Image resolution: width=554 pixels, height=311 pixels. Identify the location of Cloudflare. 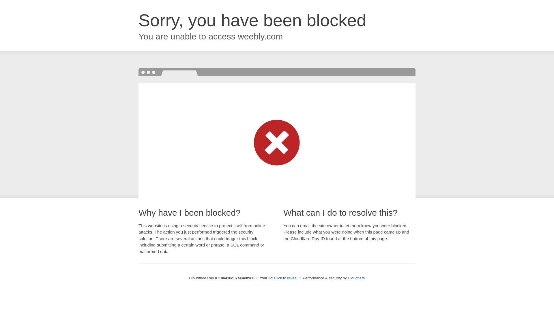
(356, 278).